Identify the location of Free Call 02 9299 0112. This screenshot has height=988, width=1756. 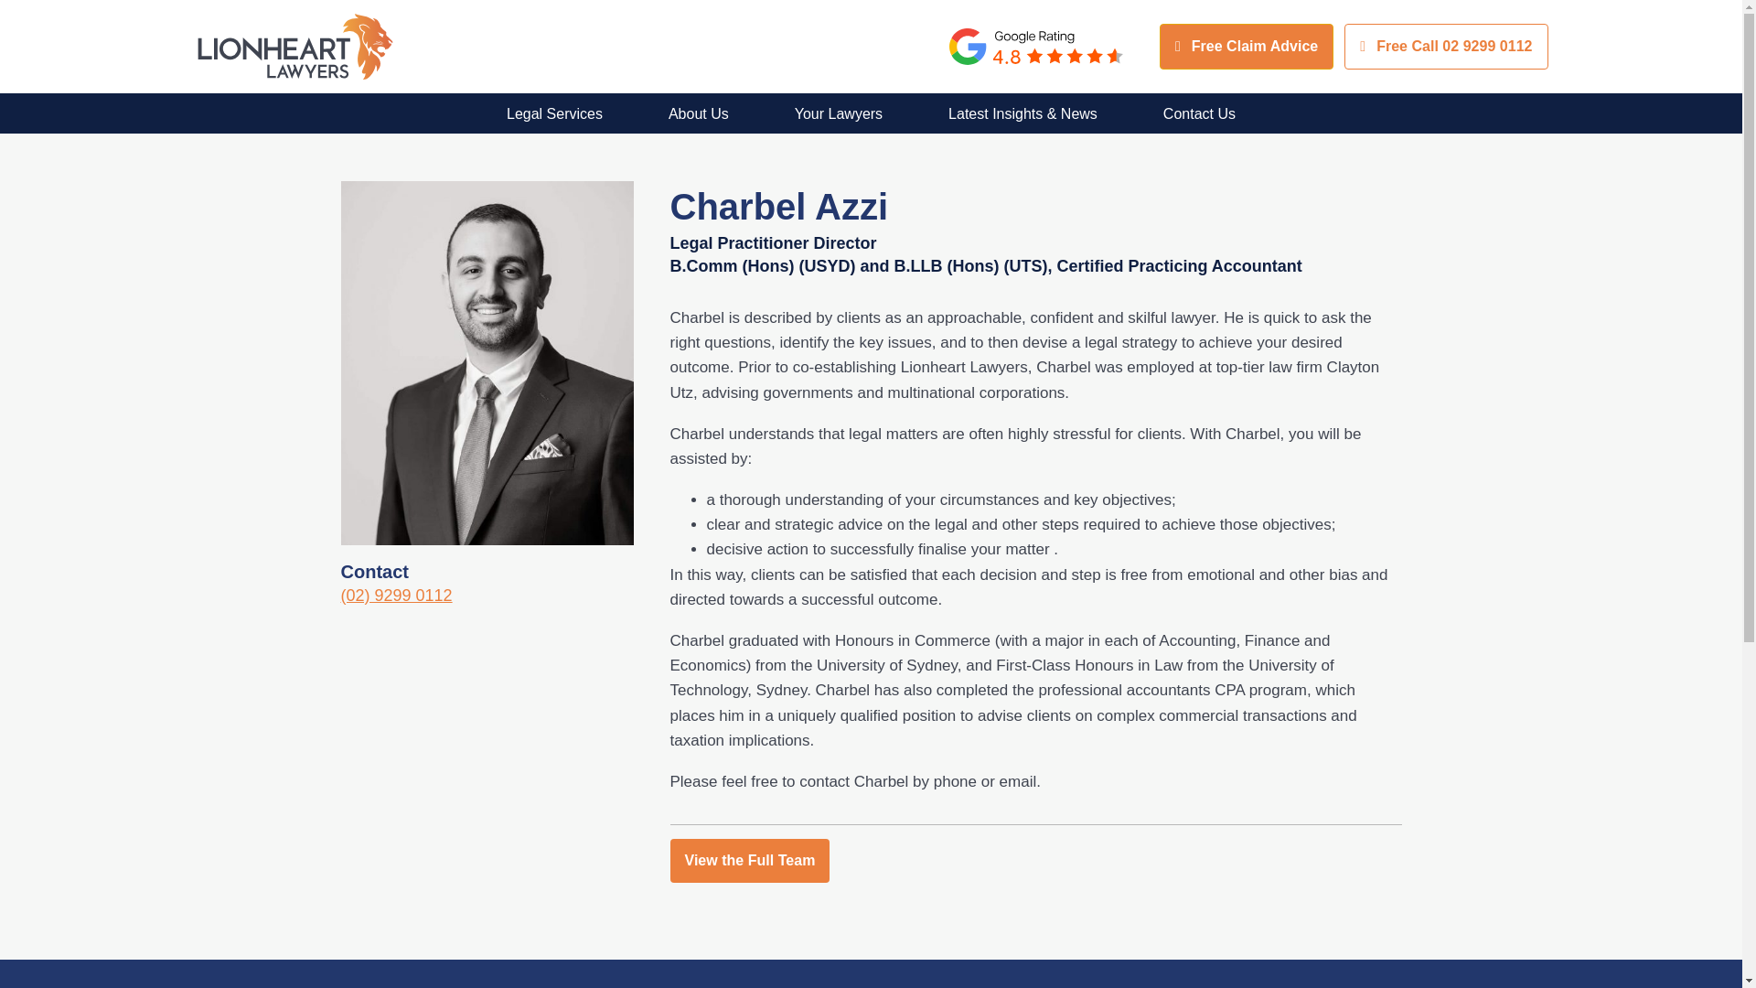
(1445, 46).